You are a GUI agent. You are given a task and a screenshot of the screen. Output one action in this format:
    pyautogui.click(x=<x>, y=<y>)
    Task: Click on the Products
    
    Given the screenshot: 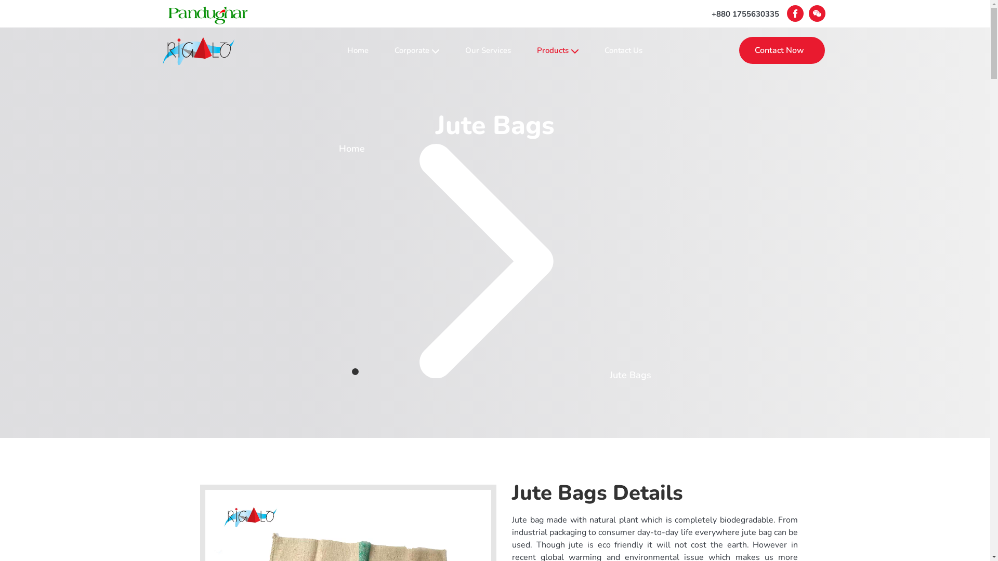 What is the action you would take?
    pyautogui.click(x=558, y=50)
    